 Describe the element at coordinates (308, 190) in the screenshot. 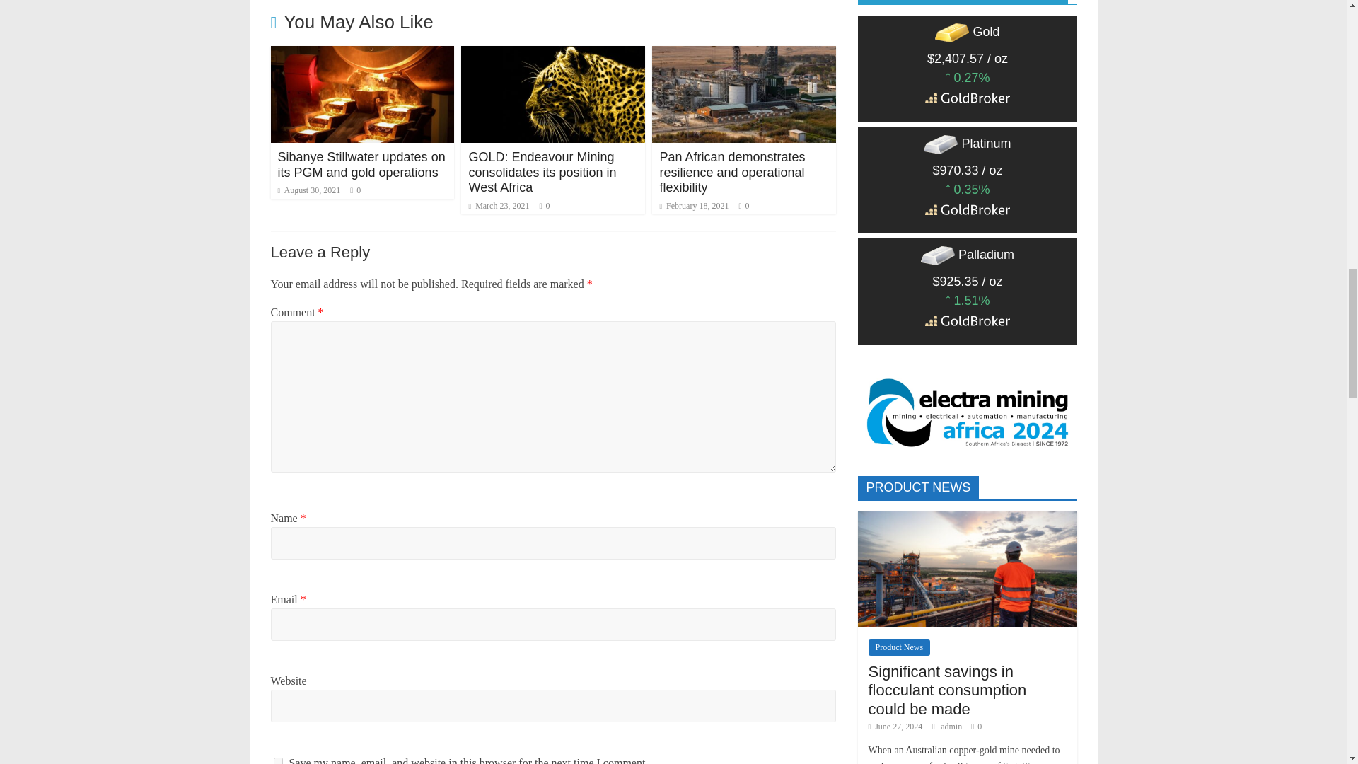

I see `08:39` at that location.